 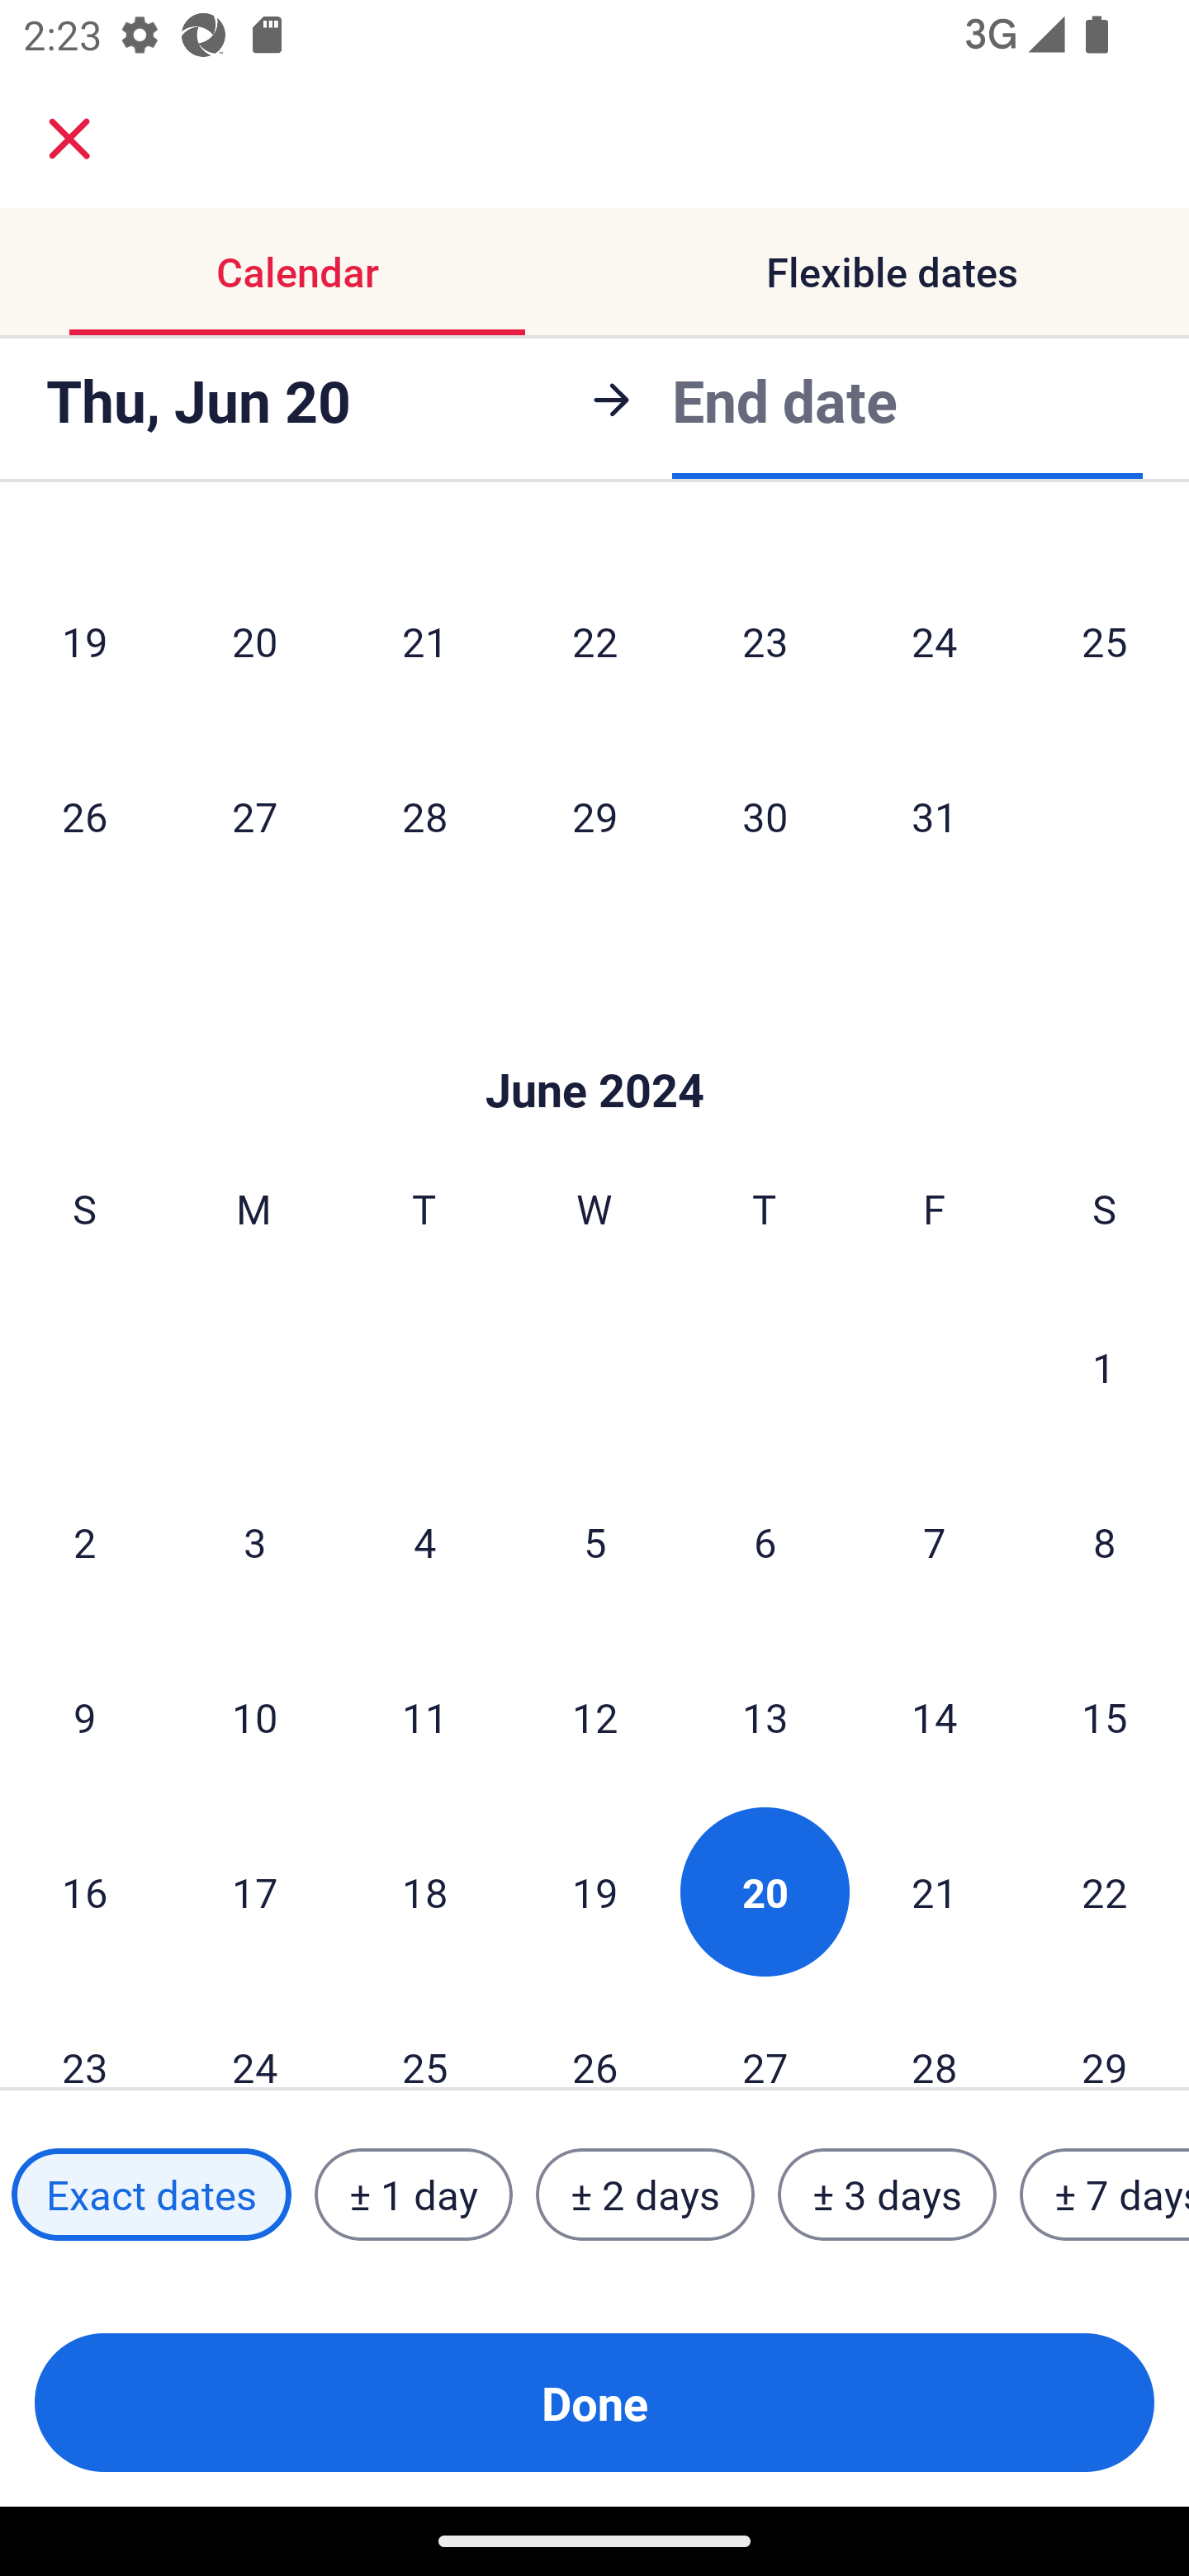 I want to click on 24 Friday, May 24, 2024, so click(x=935, y=641).